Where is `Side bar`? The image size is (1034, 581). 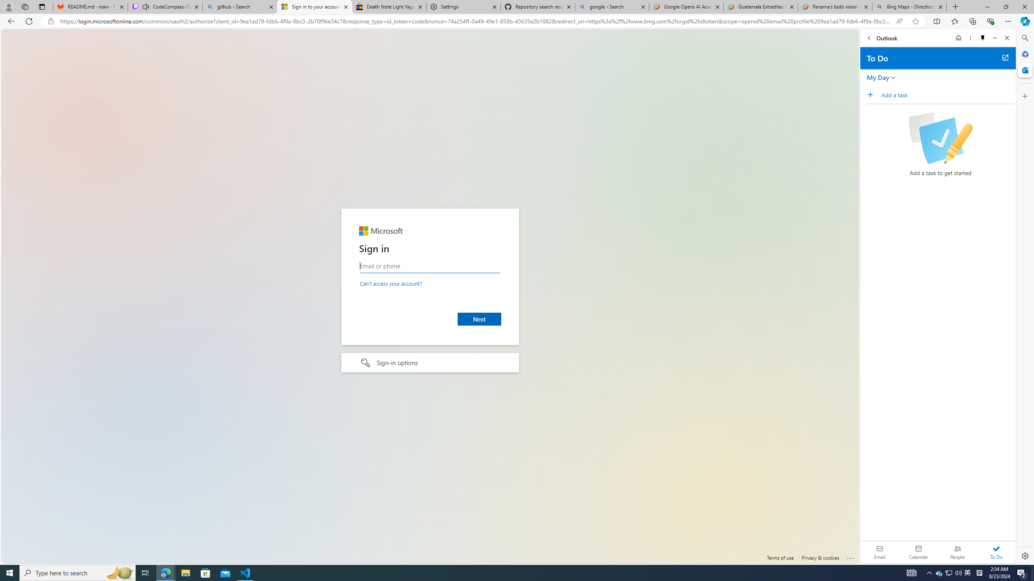 Side bar is located at coordinates (1025, 297).